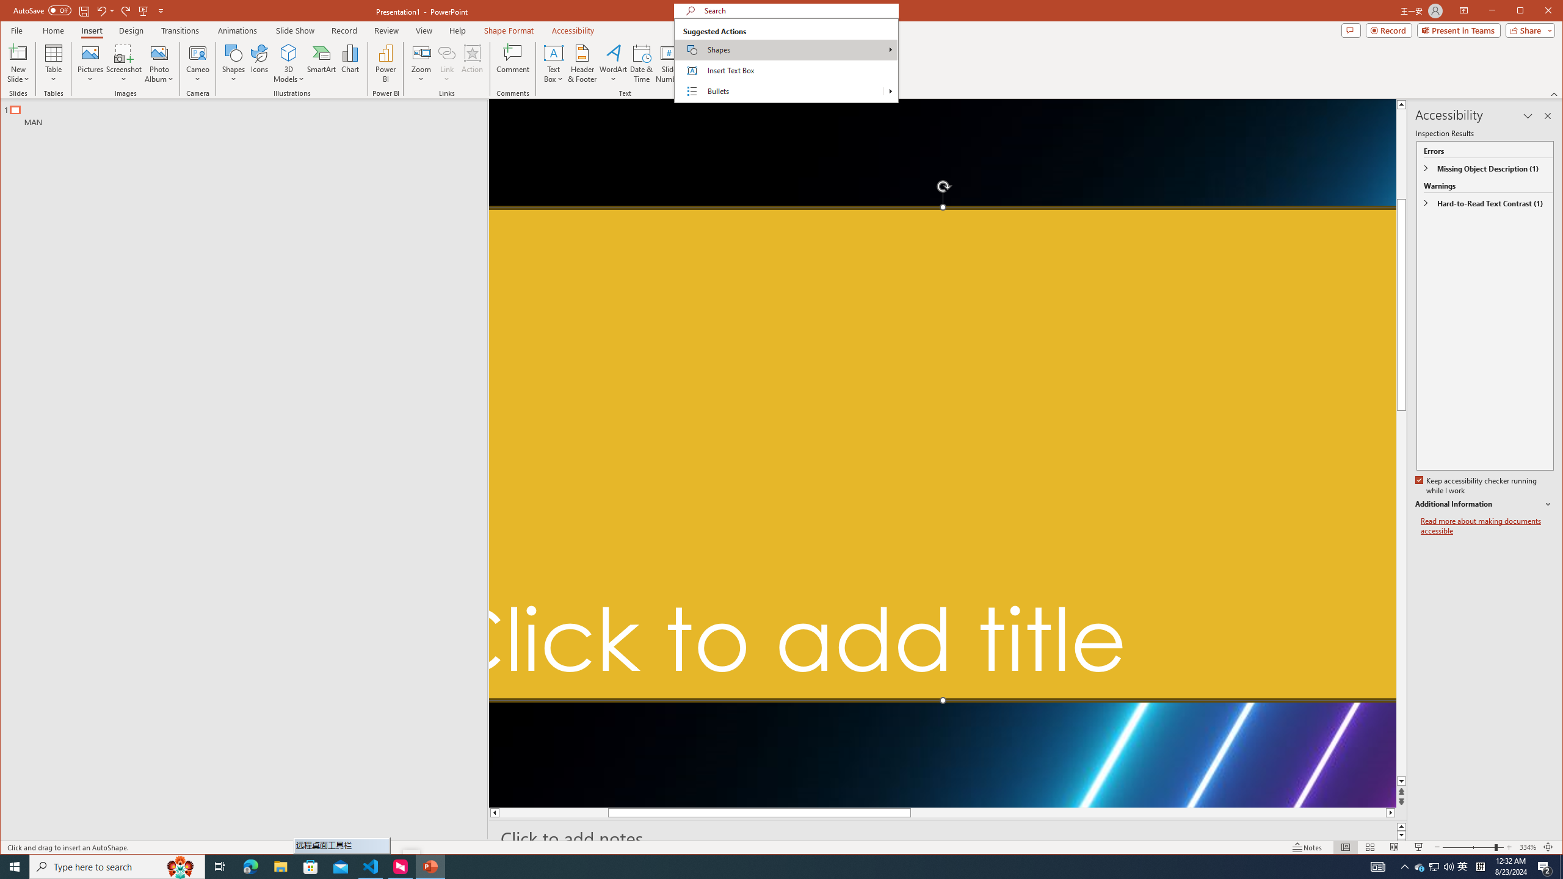 This screenshot has height=879, width=1563. Describe the element at coordinates (124, 63) in the screenshot. I see `Screenshot` at that location.